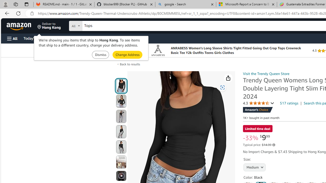  Describe the element at coordinates (289, 103) in the screenshot. I see `517 ratings` at that location.